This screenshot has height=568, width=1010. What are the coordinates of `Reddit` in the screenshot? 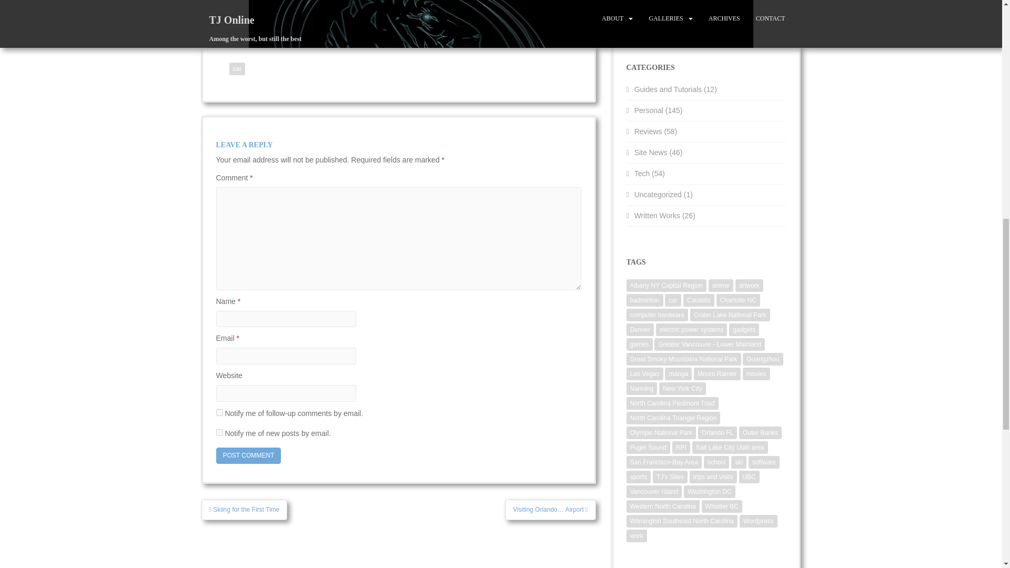 It's located at (393, 27).